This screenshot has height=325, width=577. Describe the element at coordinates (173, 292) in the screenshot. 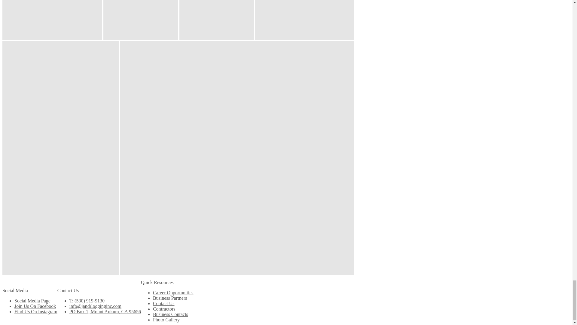

I see `Career Opportunities` at that location.